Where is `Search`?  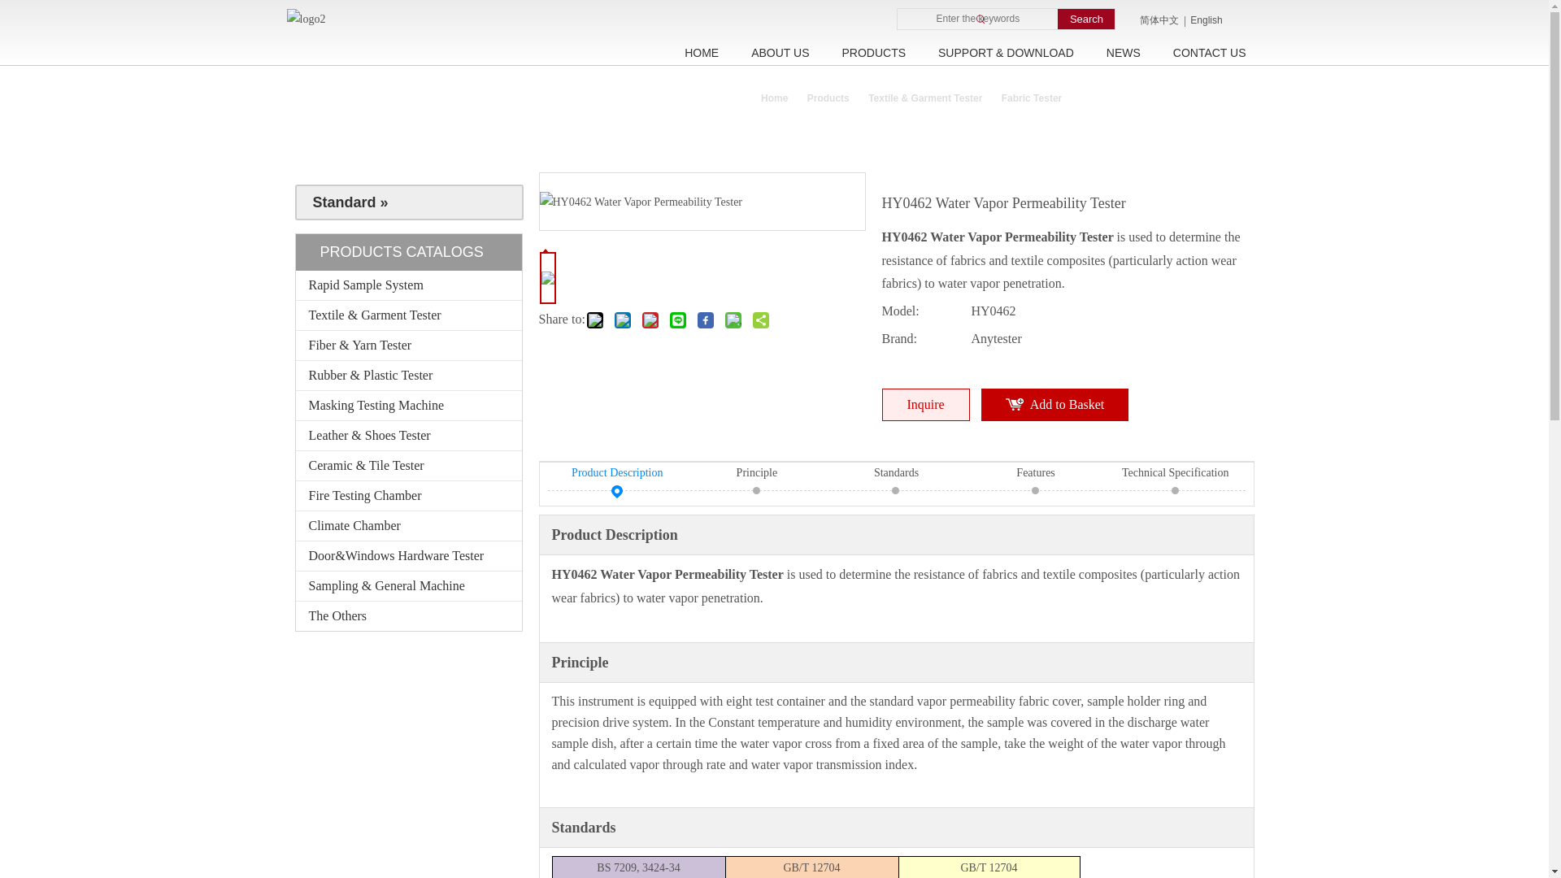
Search is located at coordinates (1086, 18).